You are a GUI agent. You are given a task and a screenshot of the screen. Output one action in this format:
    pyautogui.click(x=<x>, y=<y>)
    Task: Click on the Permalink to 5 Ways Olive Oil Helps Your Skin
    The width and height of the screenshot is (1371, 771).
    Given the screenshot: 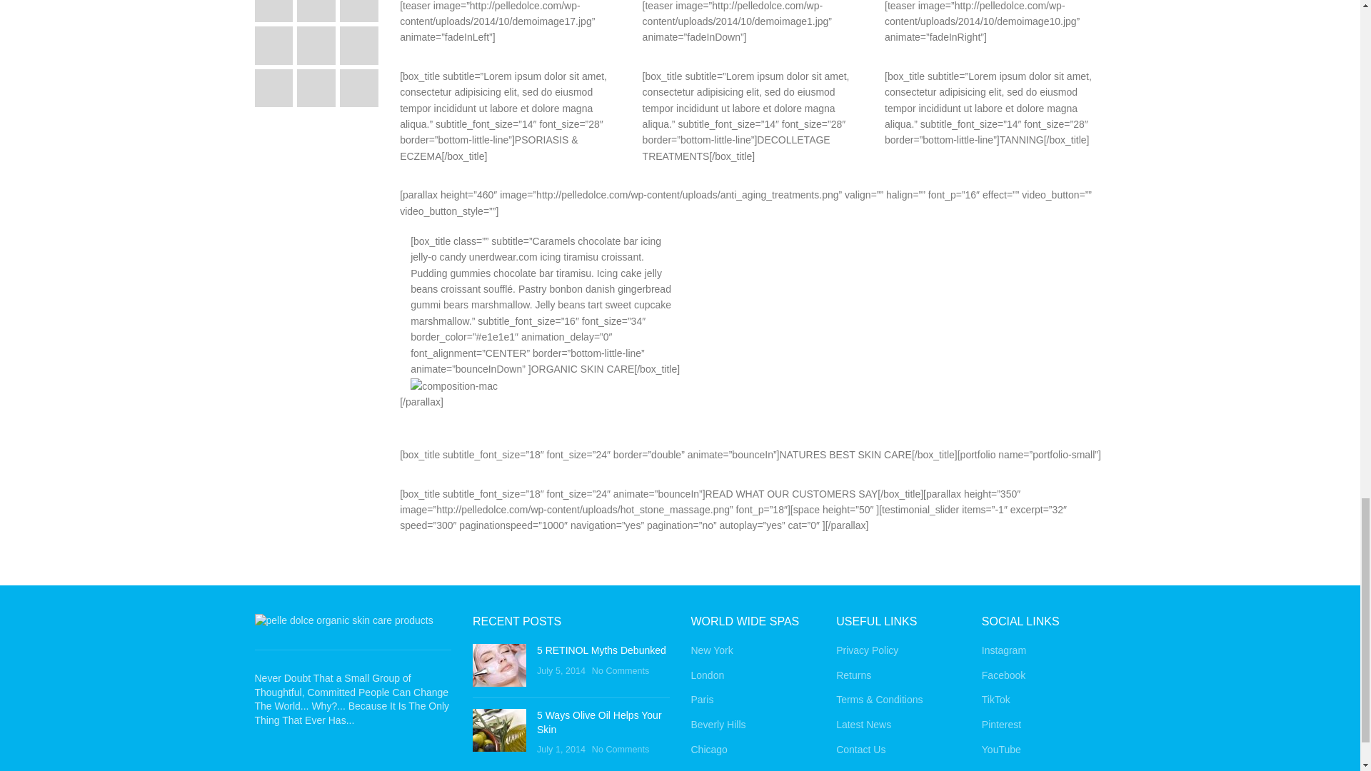 What is the action you would take?
    pyautogui.click(x=600, y=722)
    